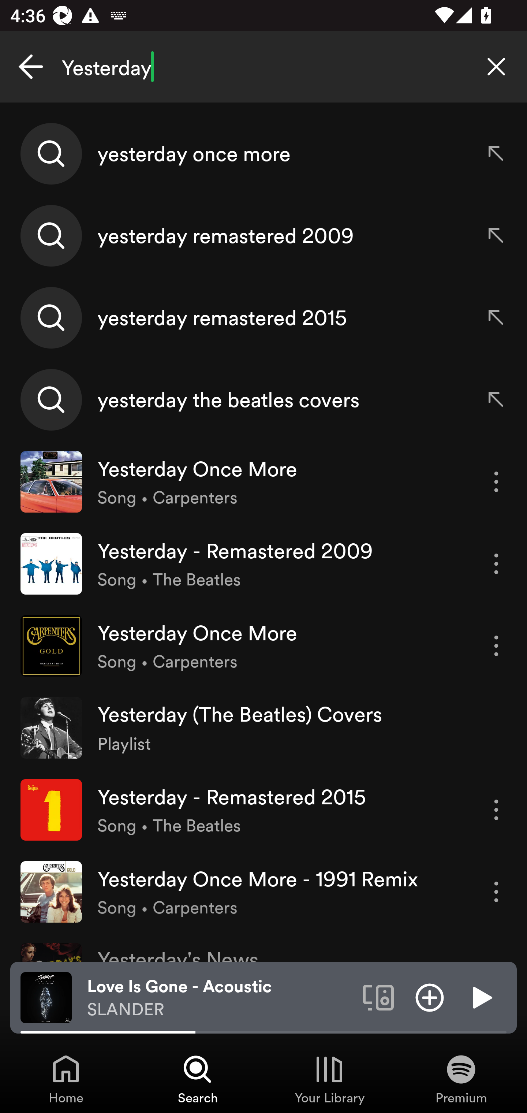  I want to click on Home, Tab 1 of 4 Home Home, so click(66, 1079).